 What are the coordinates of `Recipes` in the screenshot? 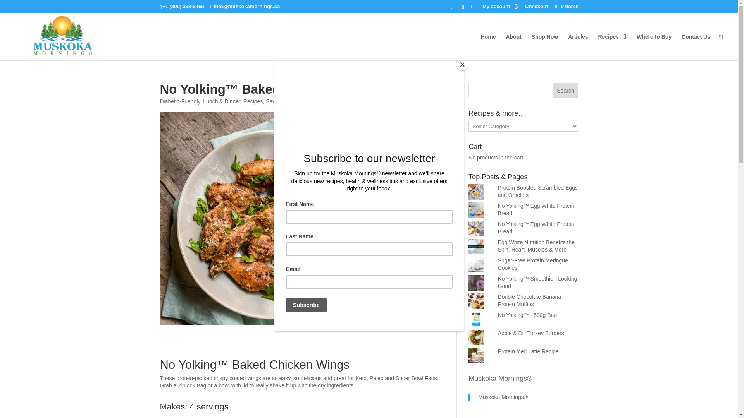 It's located at (612, 47).